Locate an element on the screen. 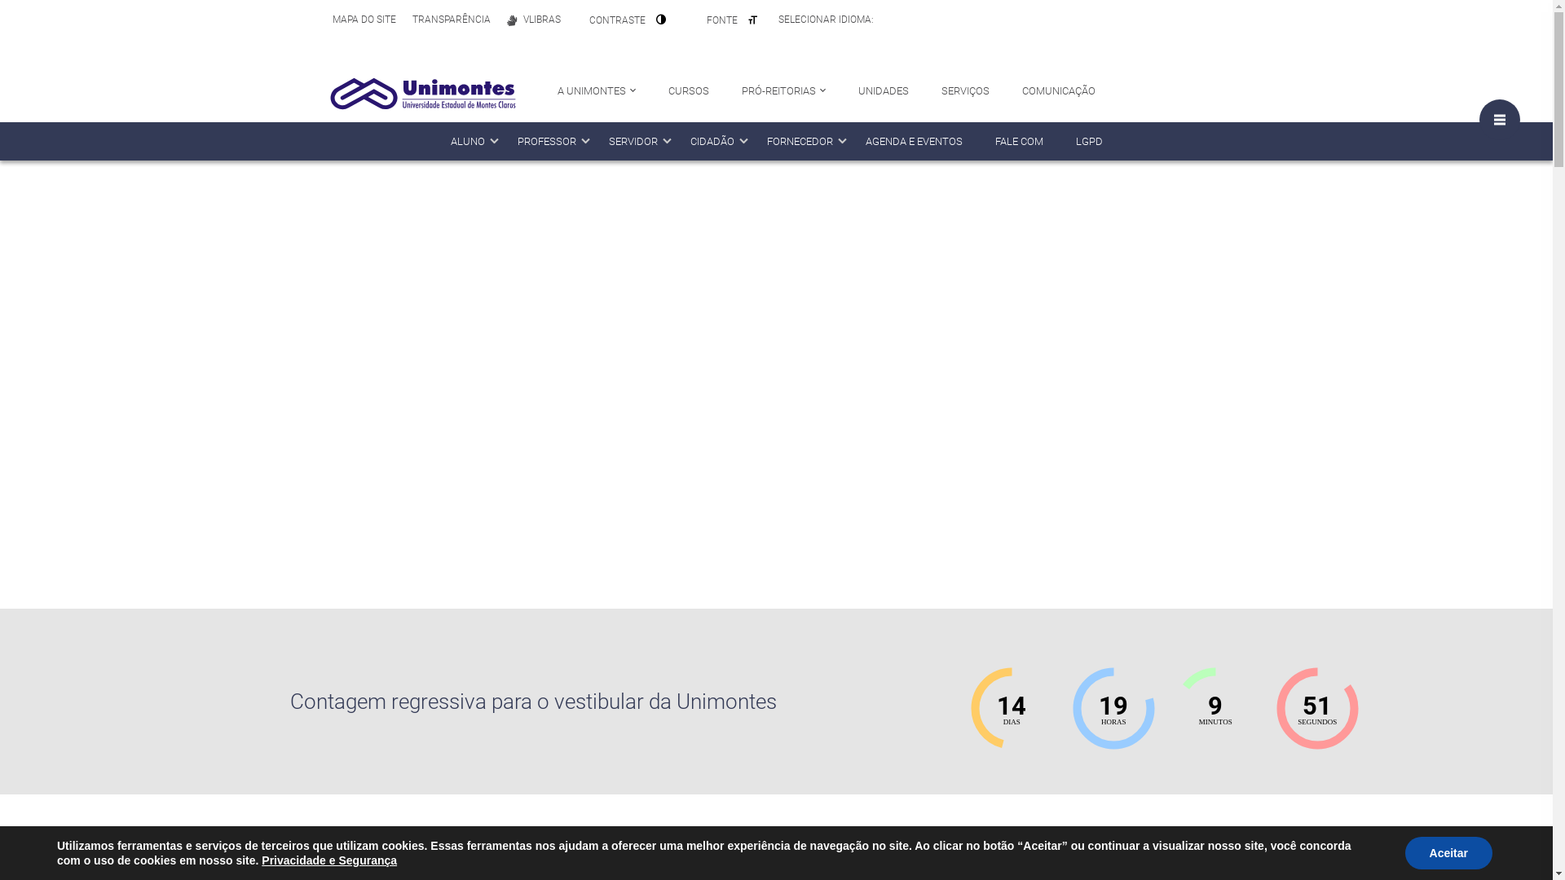  LGPD is located at coordinates (1089, 142).